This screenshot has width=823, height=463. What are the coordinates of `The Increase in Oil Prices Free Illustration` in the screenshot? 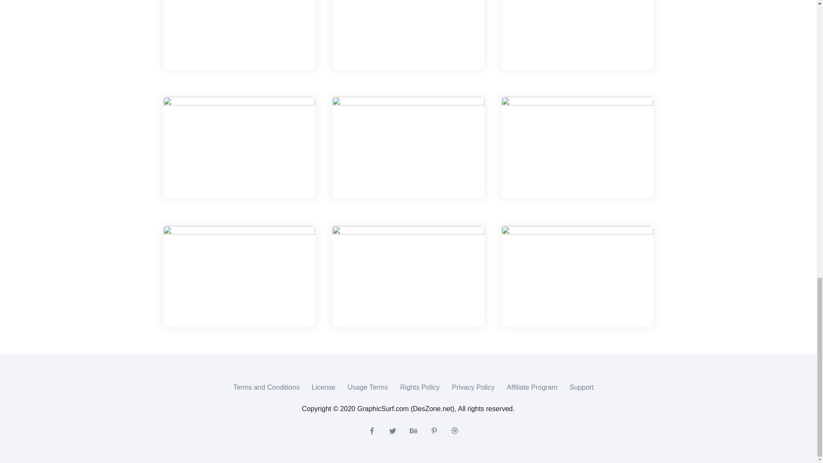 It's located at (239, 35).